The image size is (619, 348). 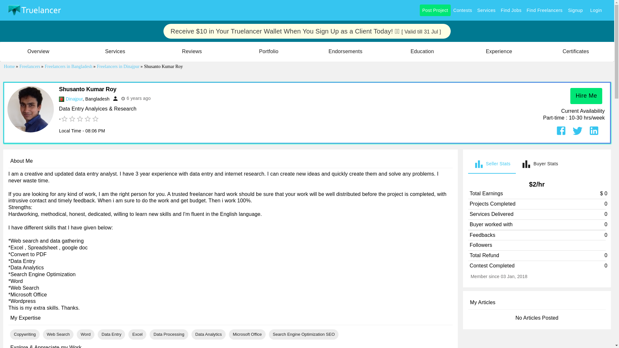 What do you see at coordinates (304, 334) in the screenshot?
I see `Search Engine Optimization SEO` at bounding box center [304, 334].